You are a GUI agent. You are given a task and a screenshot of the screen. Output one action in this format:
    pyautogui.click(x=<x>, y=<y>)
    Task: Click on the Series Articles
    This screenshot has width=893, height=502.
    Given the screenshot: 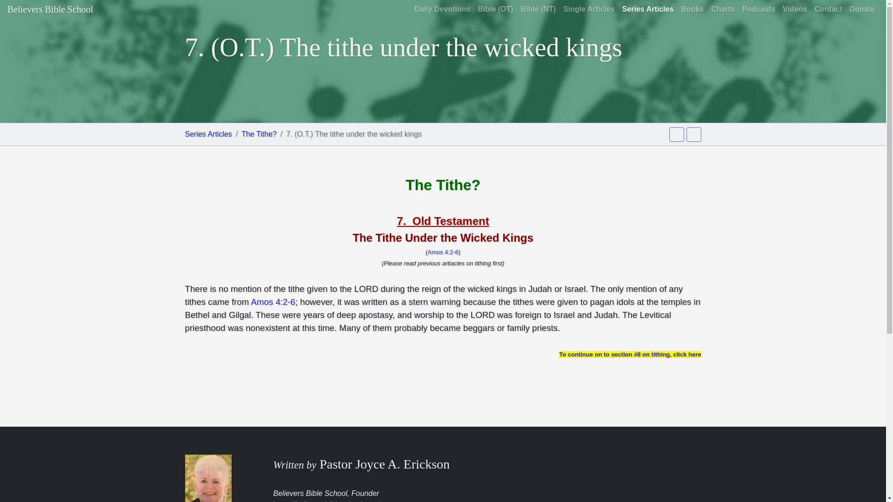 What is the action you would take?
    pyautogui.click(x=208, y=134)
    